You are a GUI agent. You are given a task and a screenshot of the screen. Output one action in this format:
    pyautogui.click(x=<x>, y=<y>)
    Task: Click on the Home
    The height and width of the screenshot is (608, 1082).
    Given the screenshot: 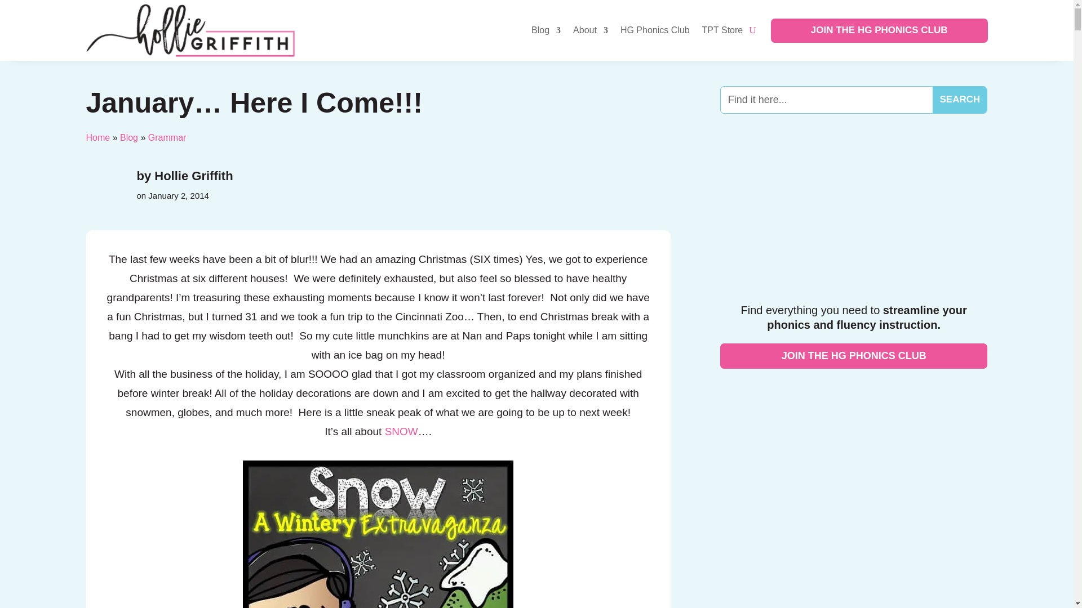 What is the action you would take?
    pyautogui.click(x=97, y=137)
    